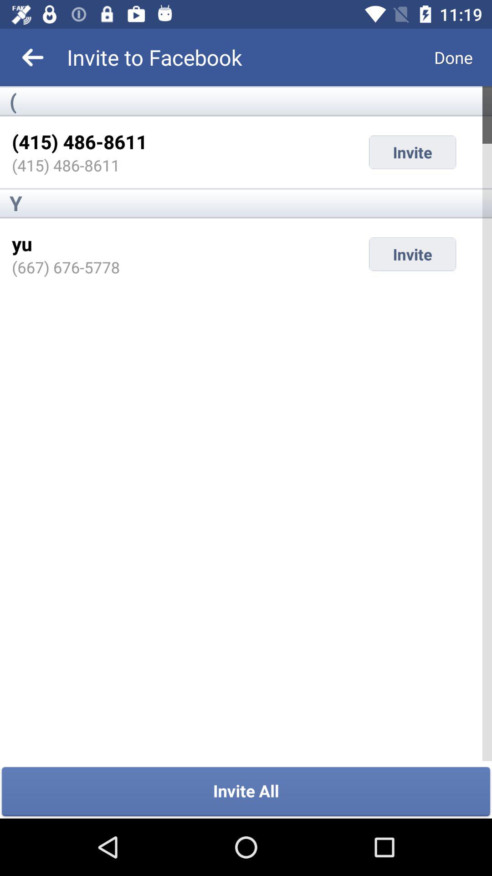 This screenshot has width=492, height=876. Describe the element at coordinates (454, 57) in the screenshot. I see `choose item next to invite to facebook` at that location.